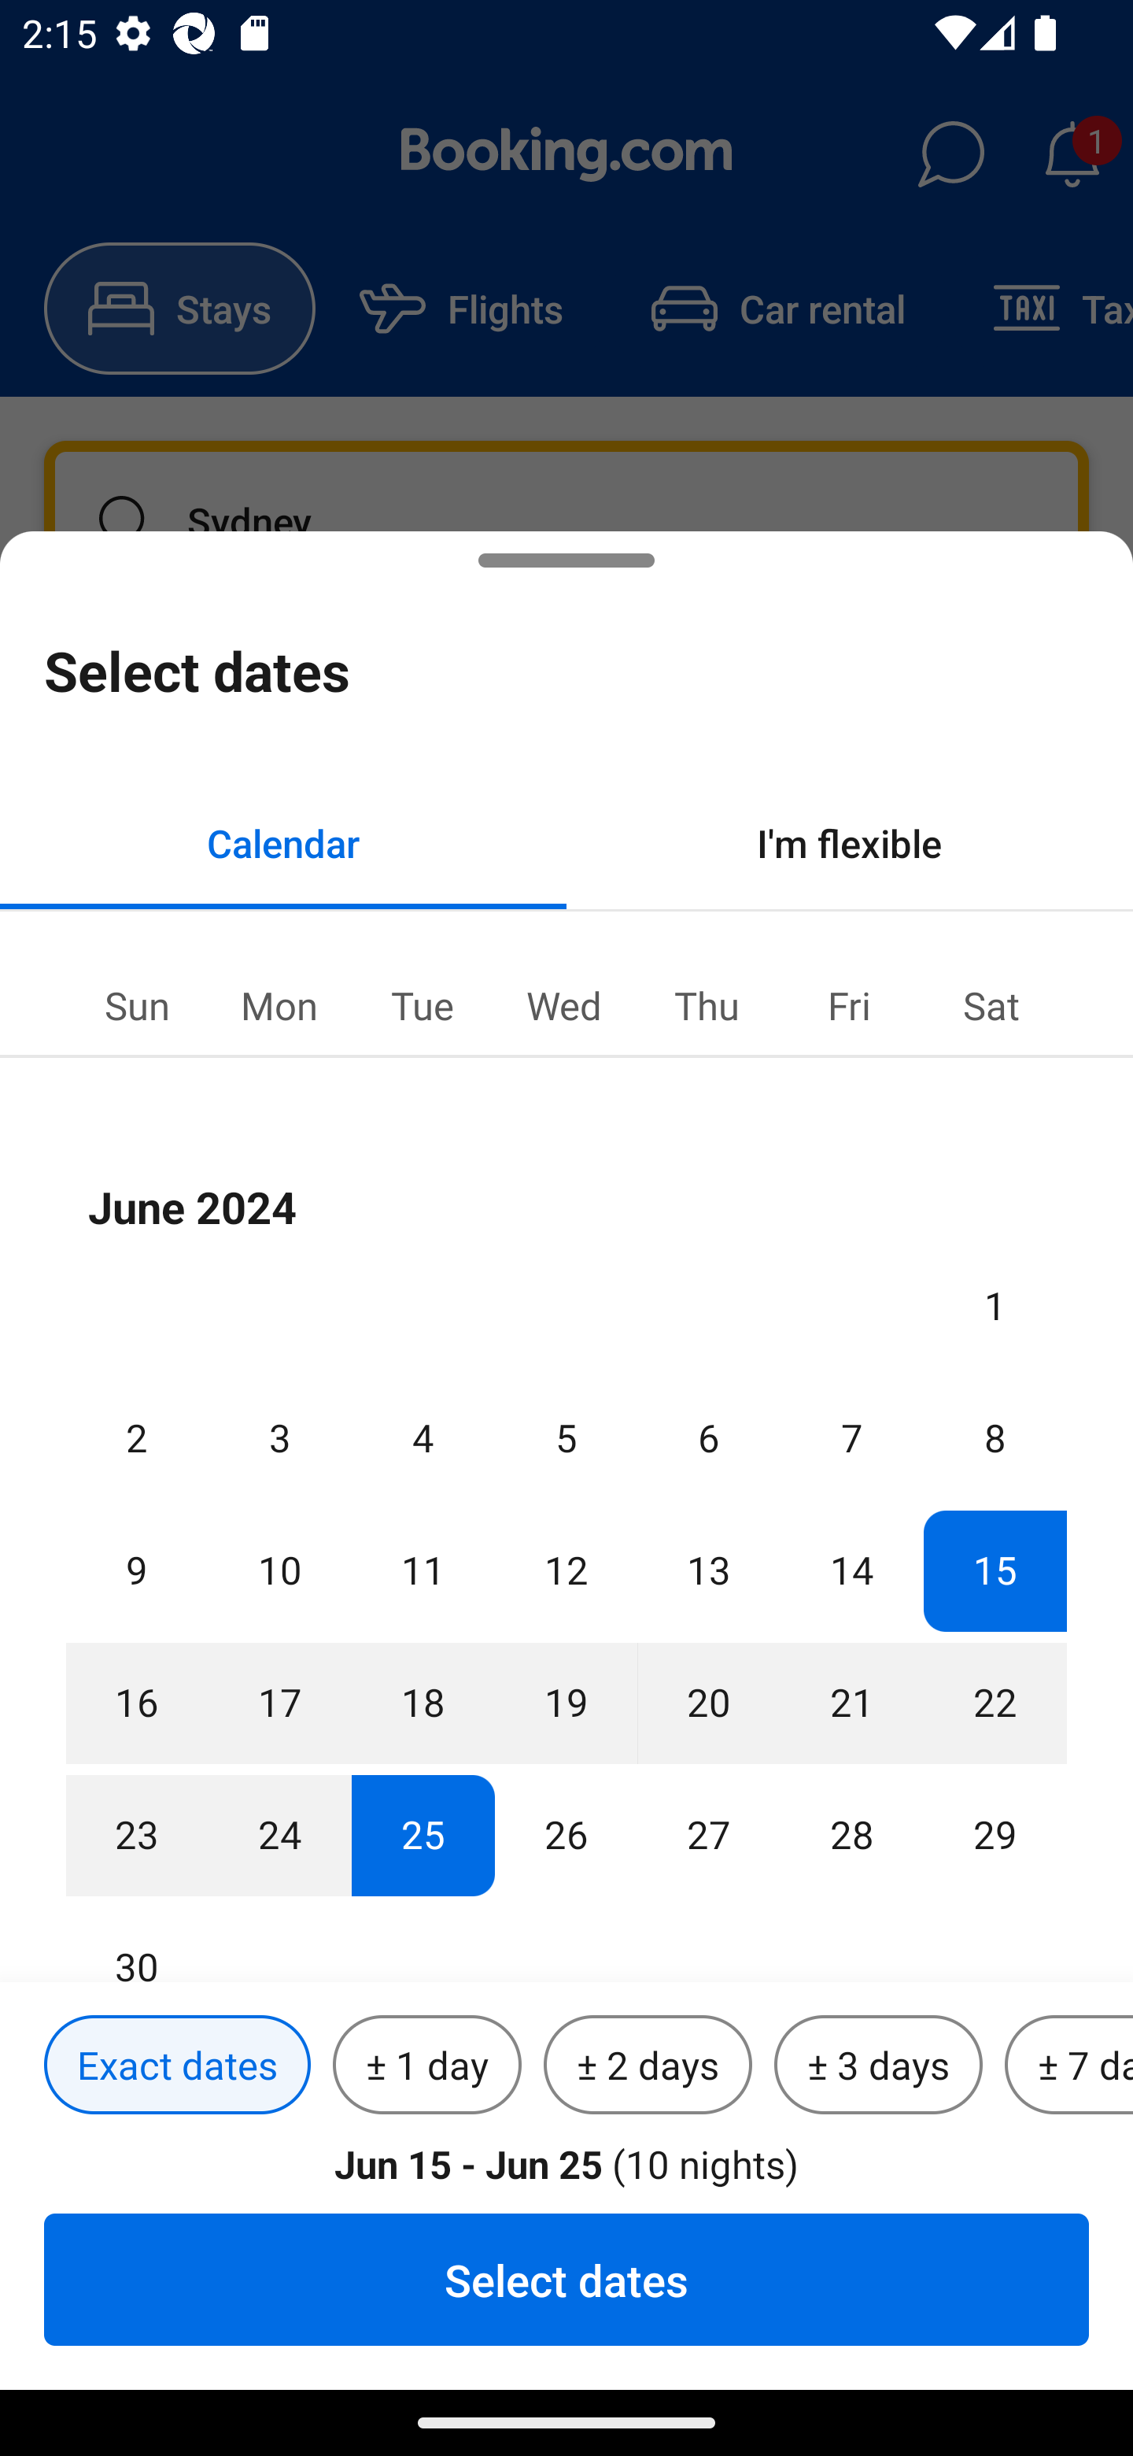 This screenshot has width=1133, height=2456. Describe the element at coordinates (426, 2066) in the screenshot. I see `± 1 day` at that location.